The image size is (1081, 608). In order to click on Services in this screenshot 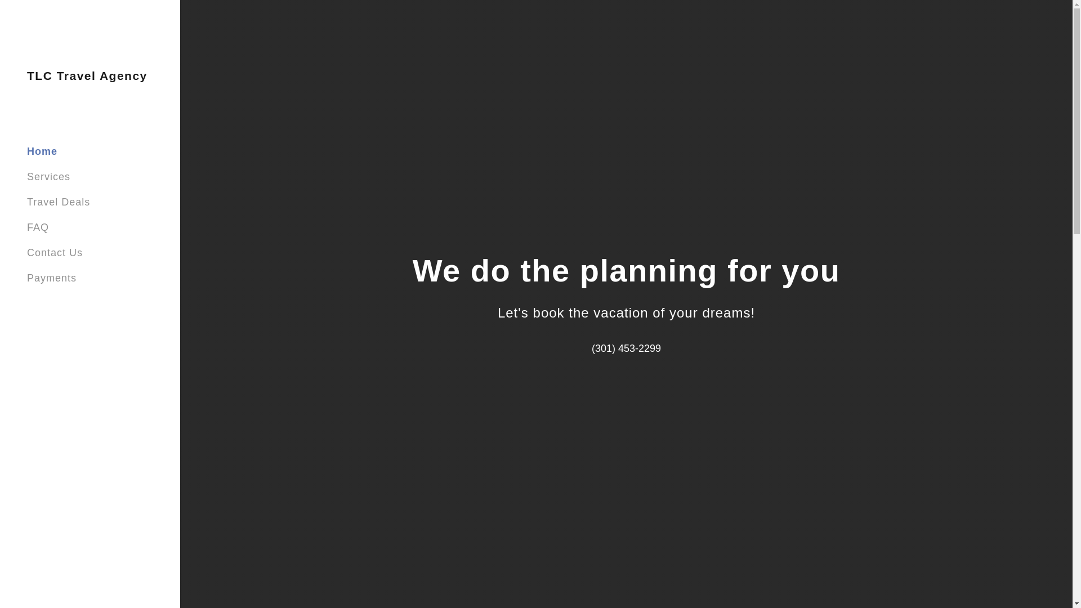, I will do `click(48, 177)`.